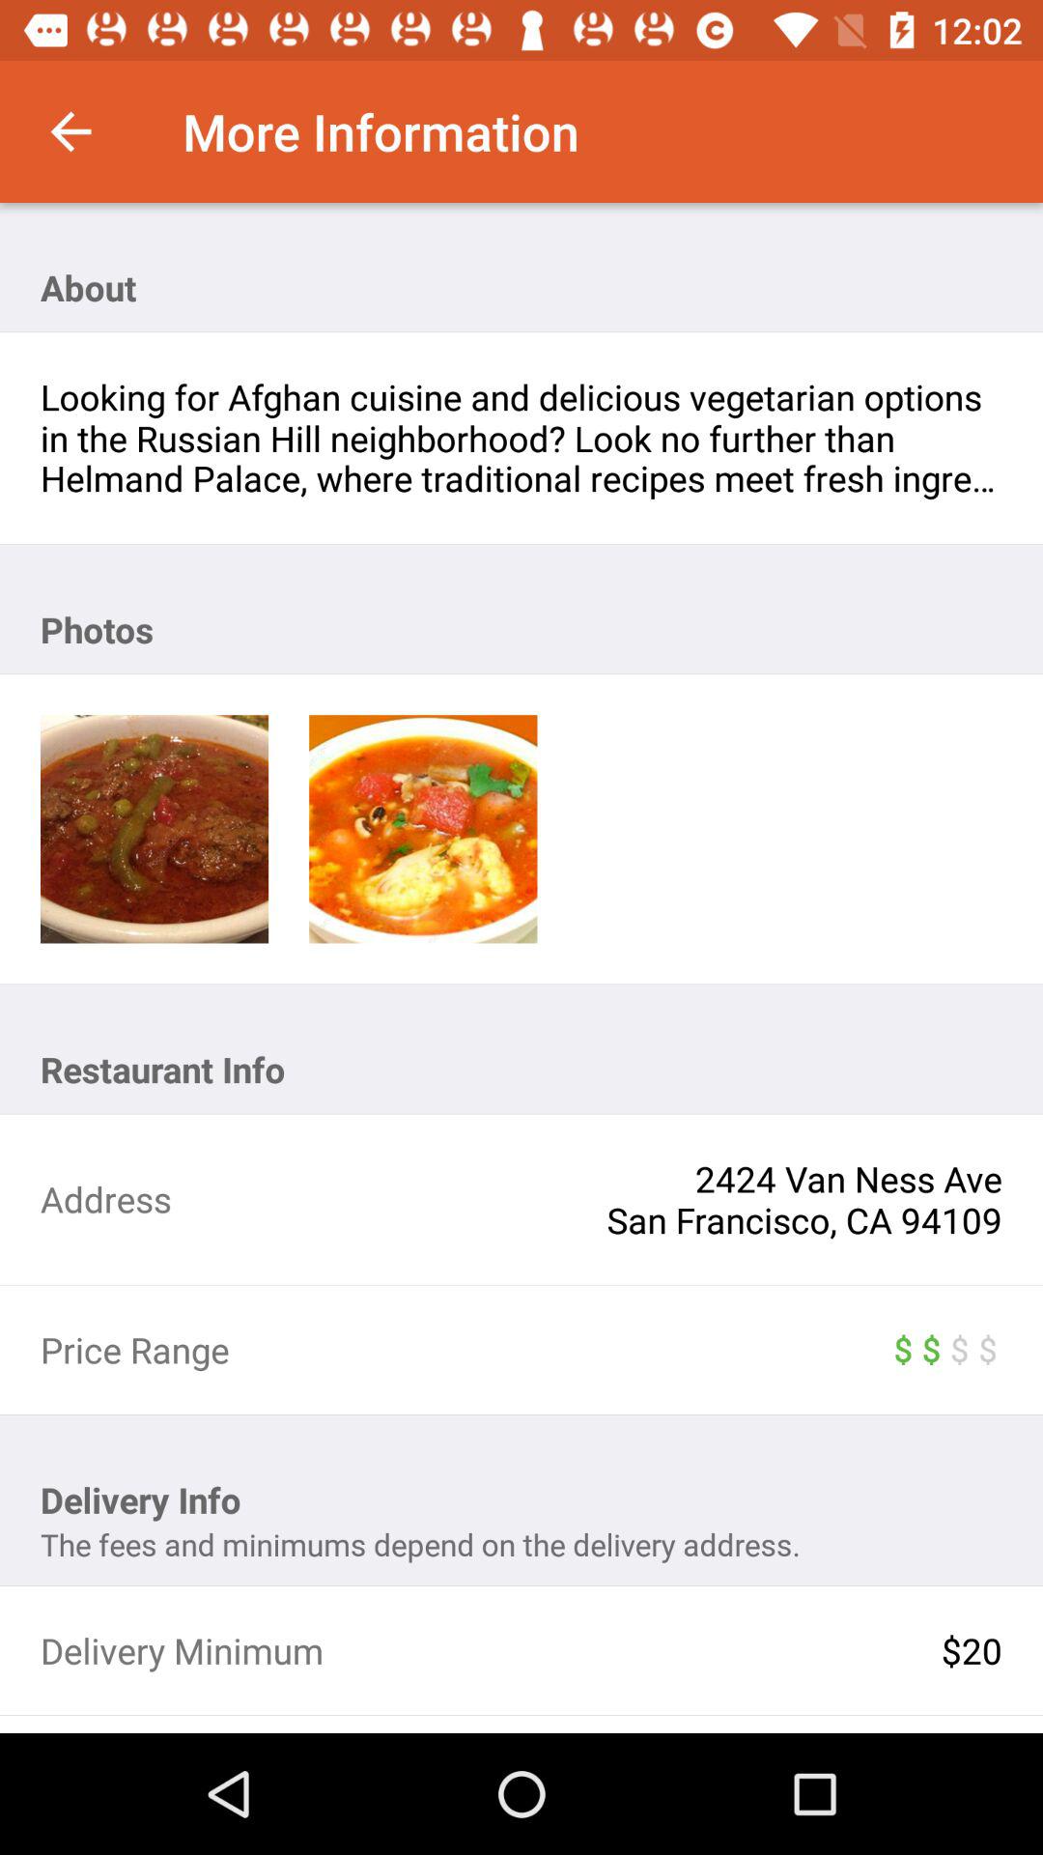 The image size is (1043, 1855). I want to click on turn off the item below the photos, so click(423, 829).